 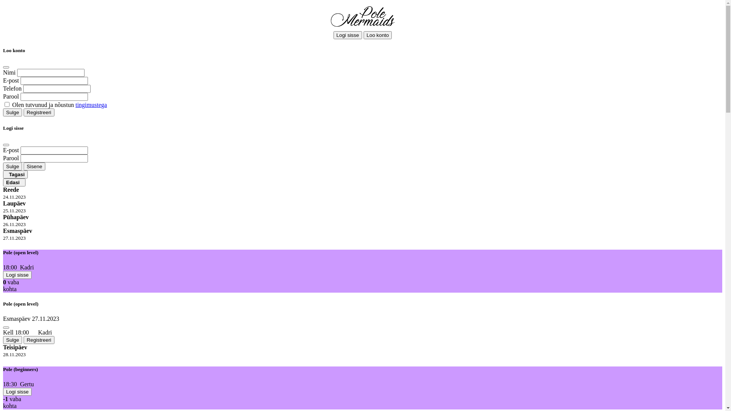 What do you see at coordinates (14, 183) in the screenshot?
I see `Edasi  ` at bounding box center [14, 183].